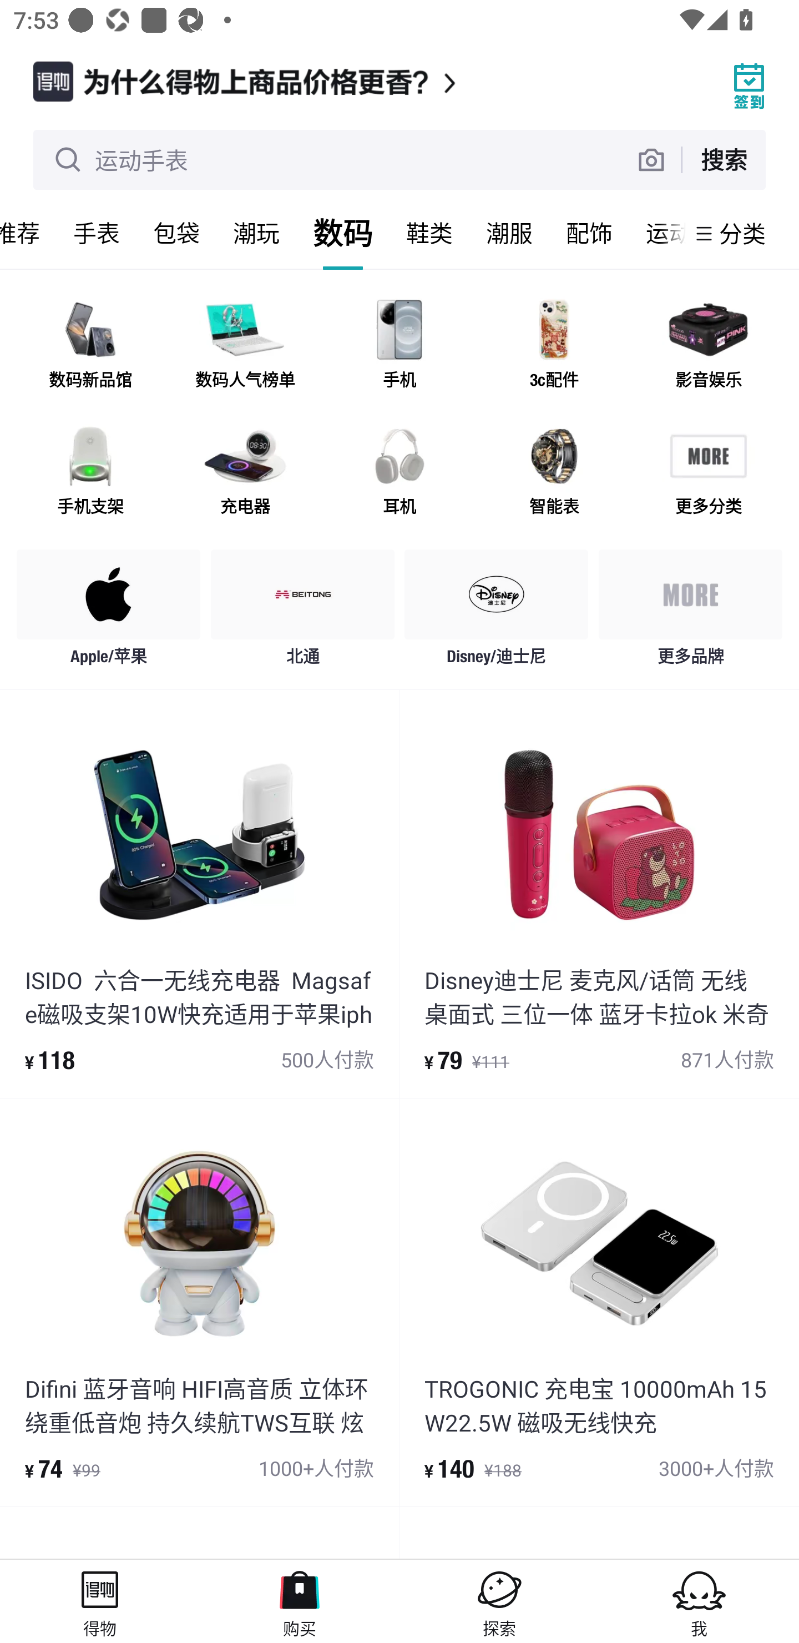  What do you see at coordinates (90, 472) in the screenshot?
I see `手机支架` at bounding box center [90, 472].